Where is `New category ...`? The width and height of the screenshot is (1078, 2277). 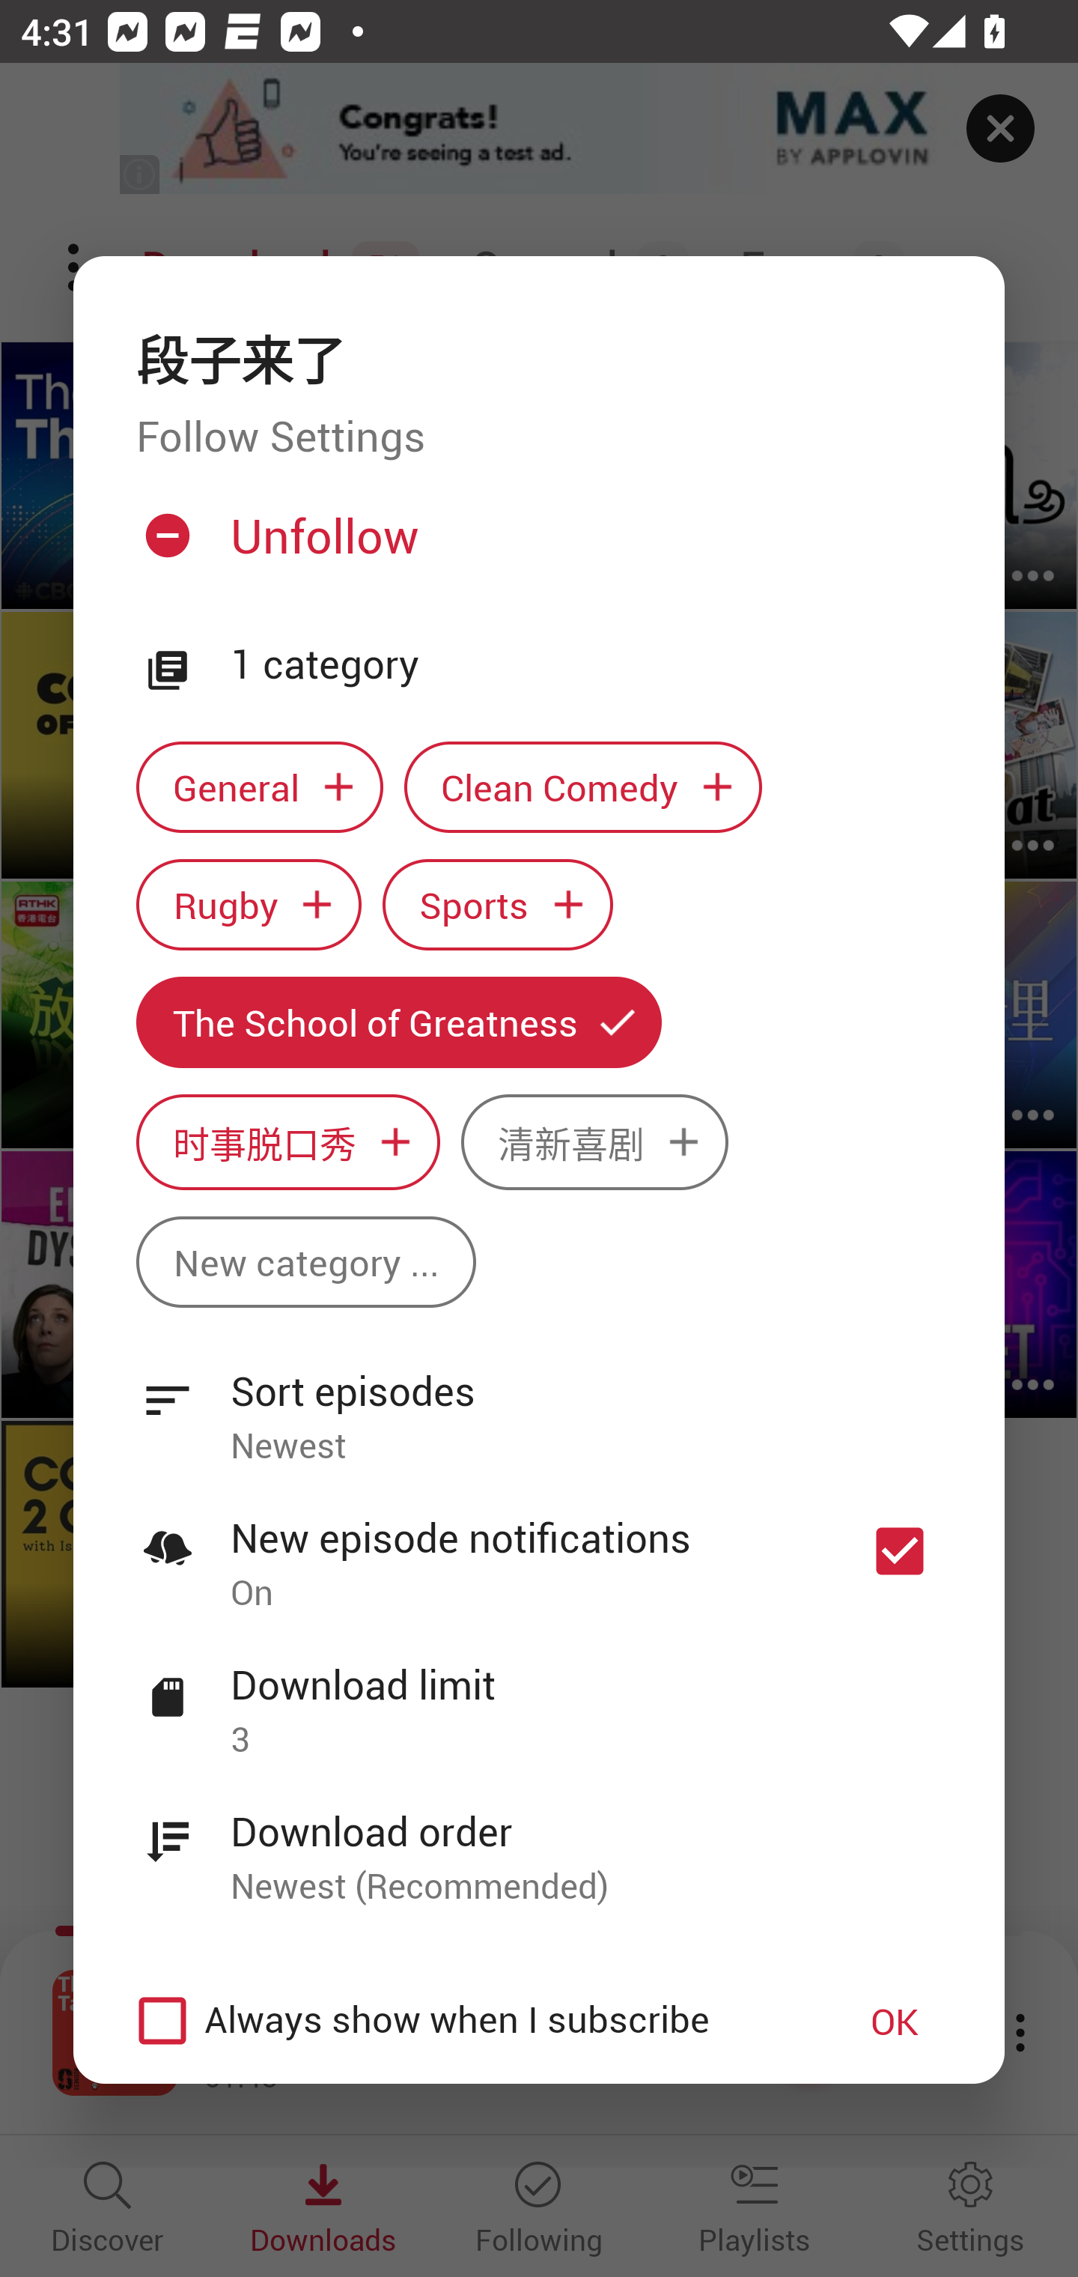 New category ... is located at coordinates (305, 1261).